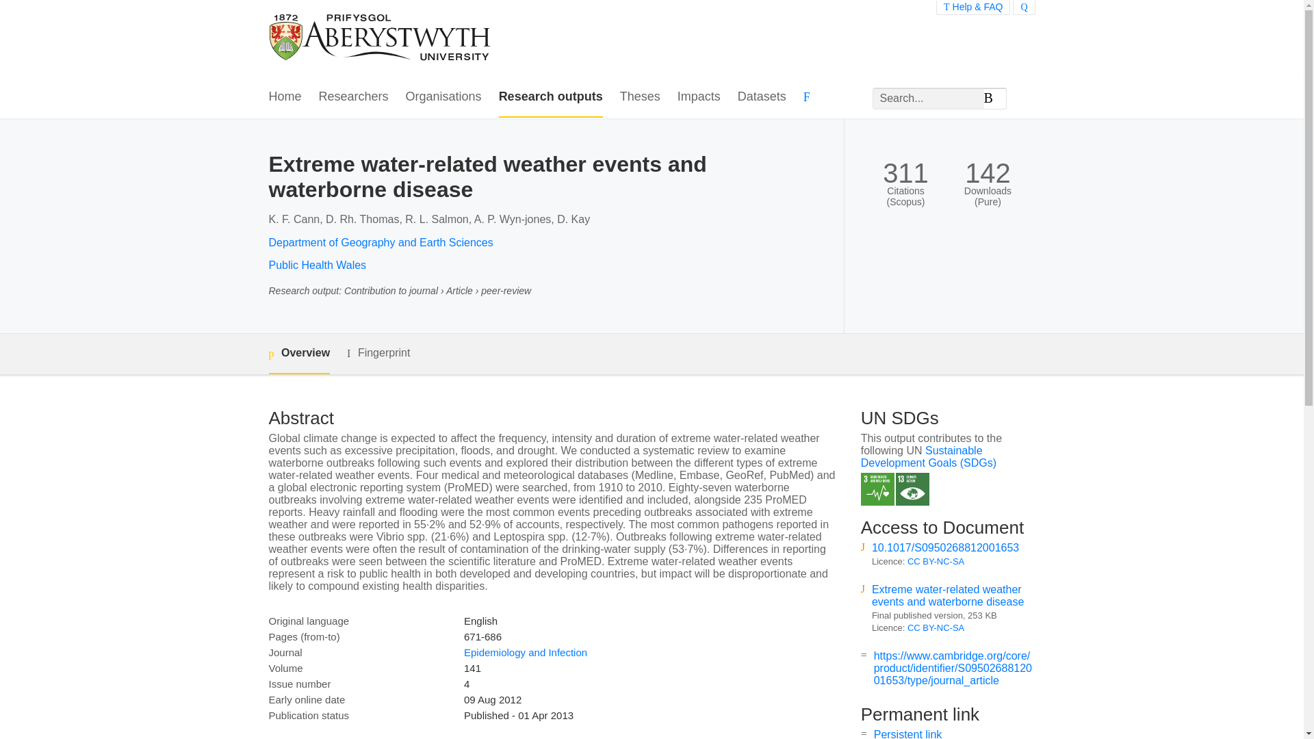 This screenshot has height=739, width=1314. What do you see at coordinates (354, 97) in the screenshot?
I see `Researchers` at bounding box center [354, 97].